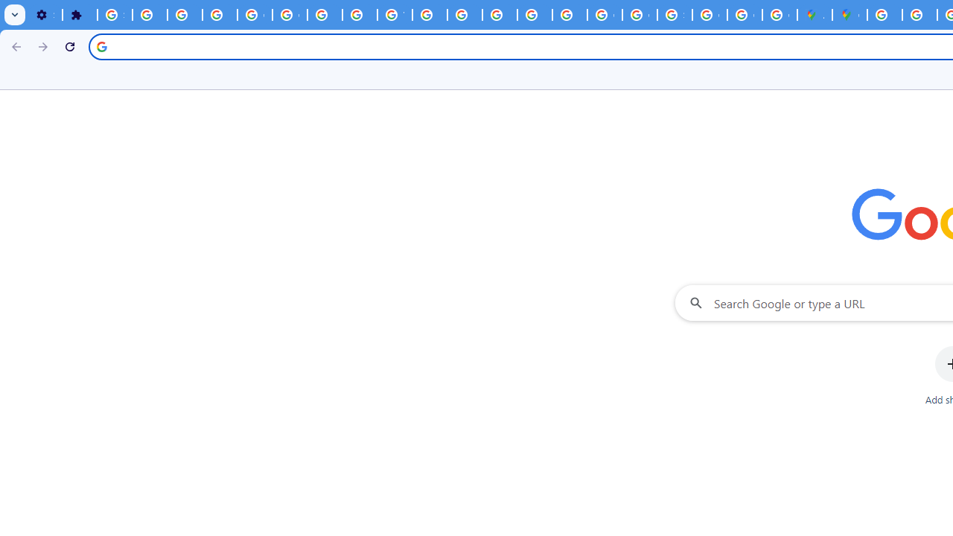  I want to click on Learn how to find your photos - Google Photos Help, so click(185, 15).